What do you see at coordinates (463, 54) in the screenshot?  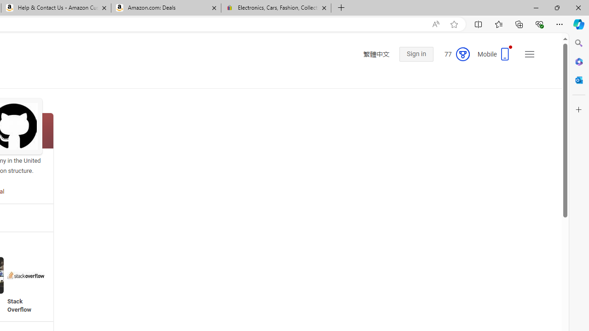 I see `AutomationID: rh_meter` at bounding box center [463, 54].